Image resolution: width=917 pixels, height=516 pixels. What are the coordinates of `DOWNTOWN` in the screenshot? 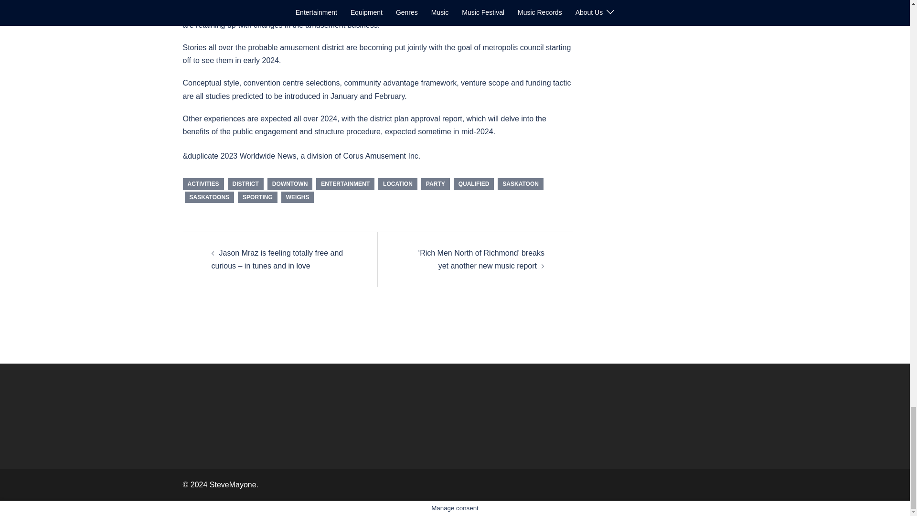 It's located at (290, 183).